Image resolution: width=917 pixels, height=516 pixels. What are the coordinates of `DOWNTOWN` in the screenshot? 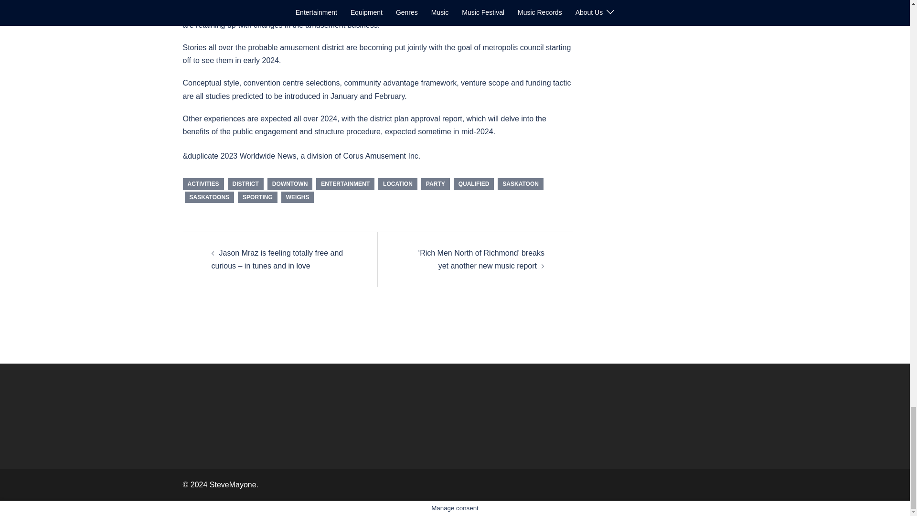 It's located at (290, 183).